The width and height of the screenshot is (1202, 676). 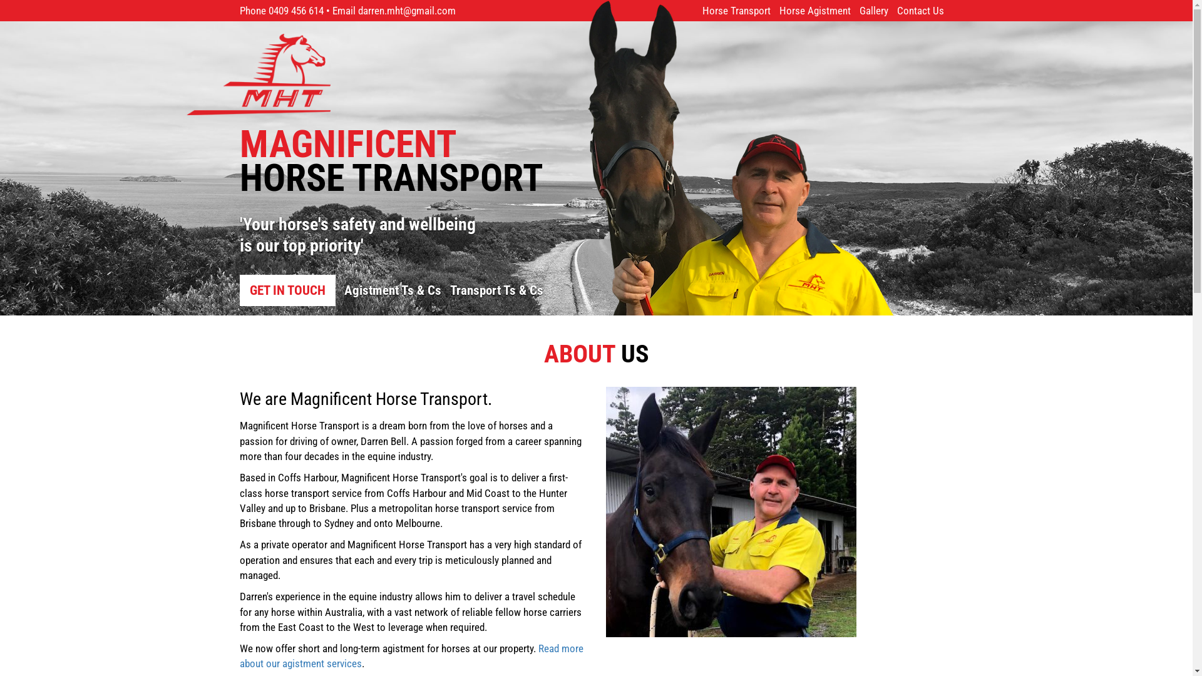 What do you see at coordinates (287, 290) in the screenshot?
I see `GET IN TOUCH` at bounding box center [287, 290].